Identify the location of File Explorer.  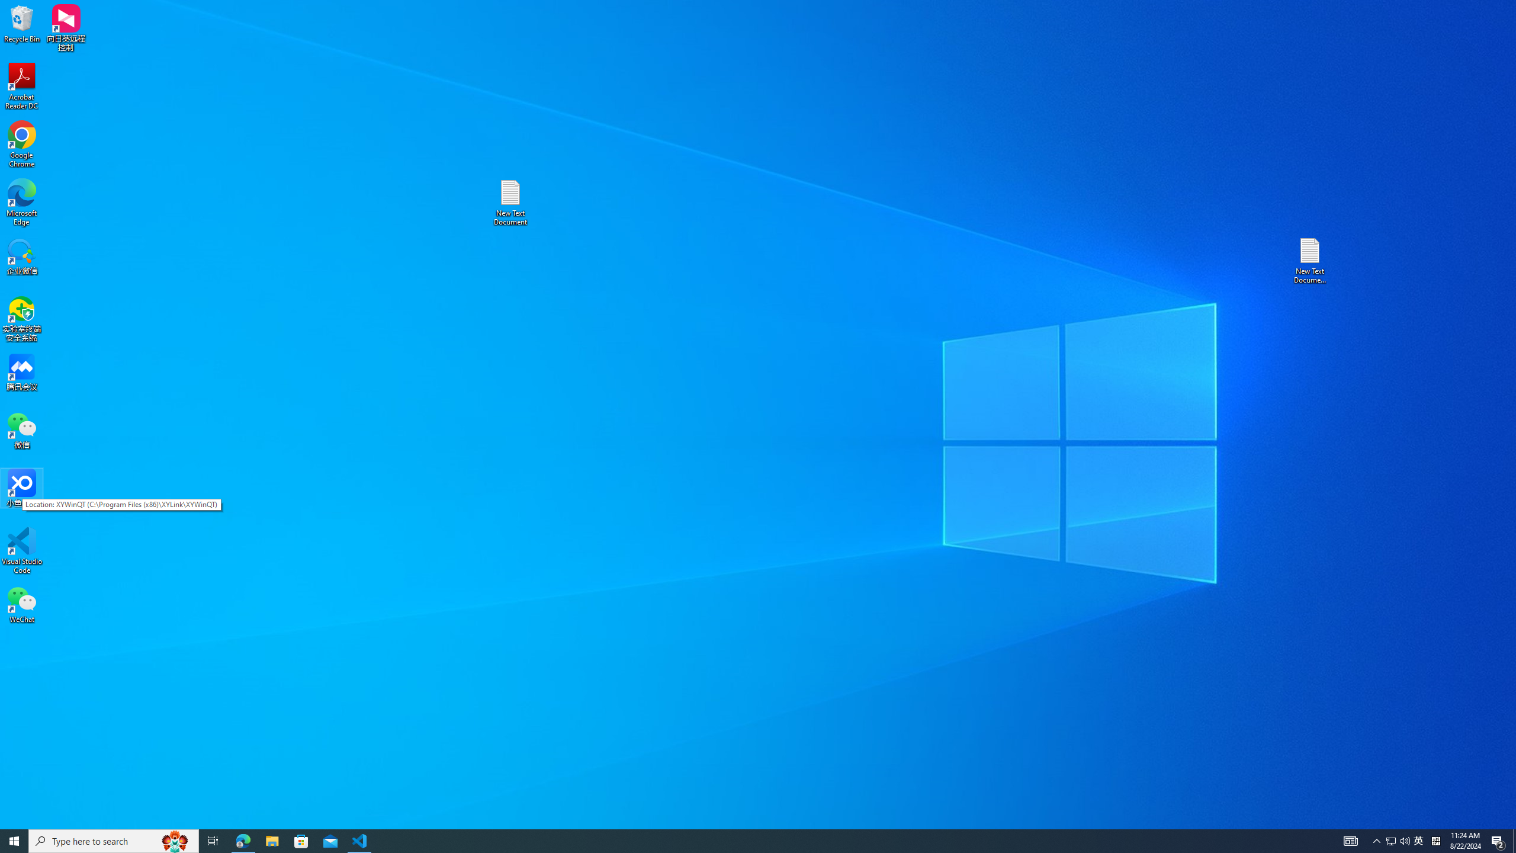
(272, 841).